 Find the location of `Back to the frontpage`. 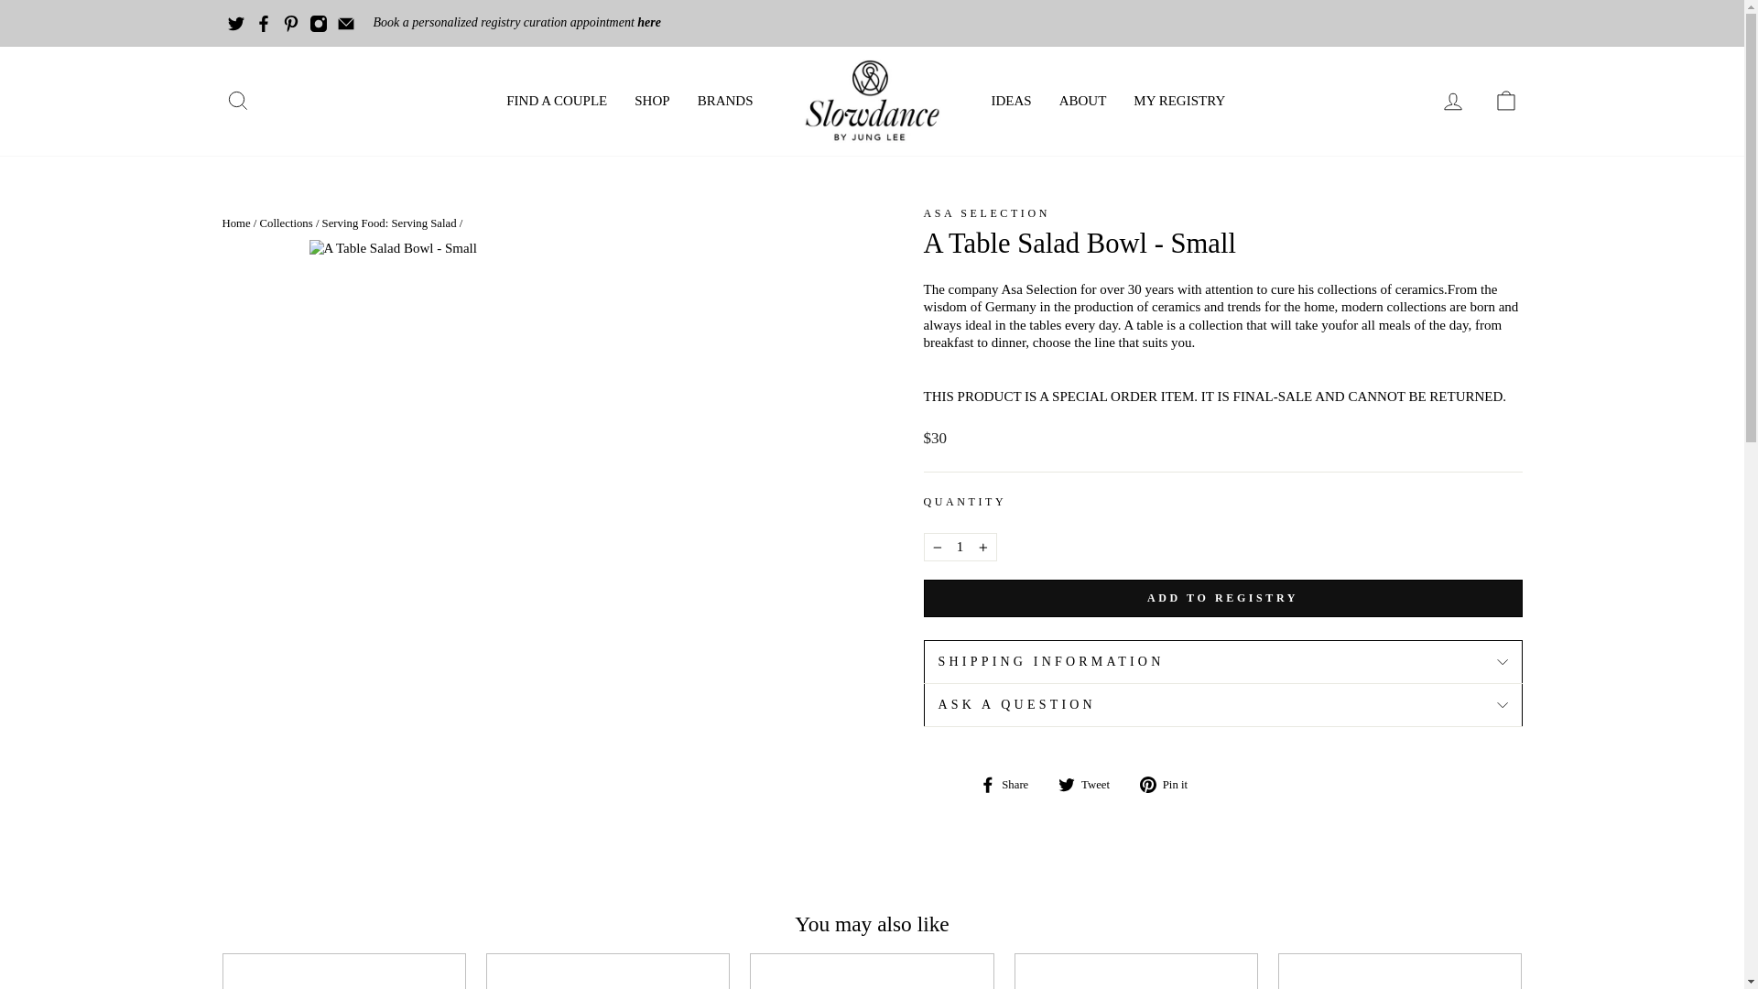

Back to the frontpage is located at coordinates (234, 223).